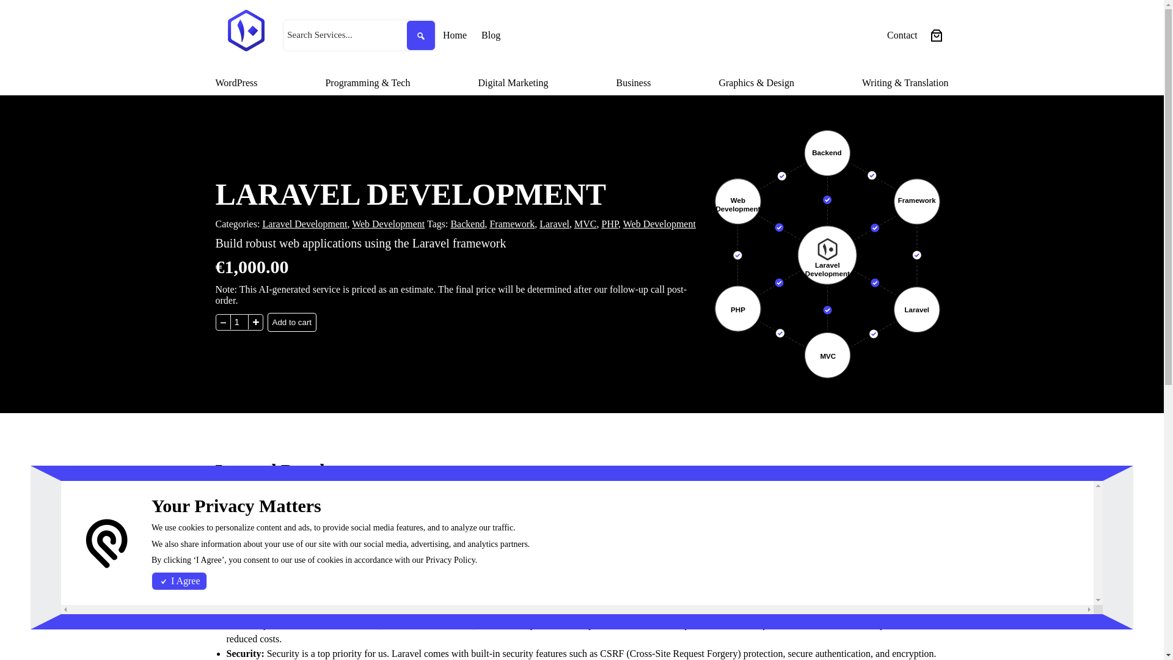 Image resolution: width=1173 pixels, height=660 pixels. What do you see at coordinates (179, 581) in the screenshot?
I see `I Agree` at bounding box center [179, 581].